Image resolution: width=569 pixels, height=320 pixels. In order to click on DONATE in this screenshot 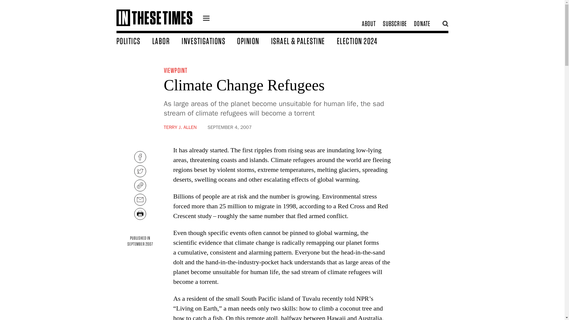, I will do `click(167, 41)`.